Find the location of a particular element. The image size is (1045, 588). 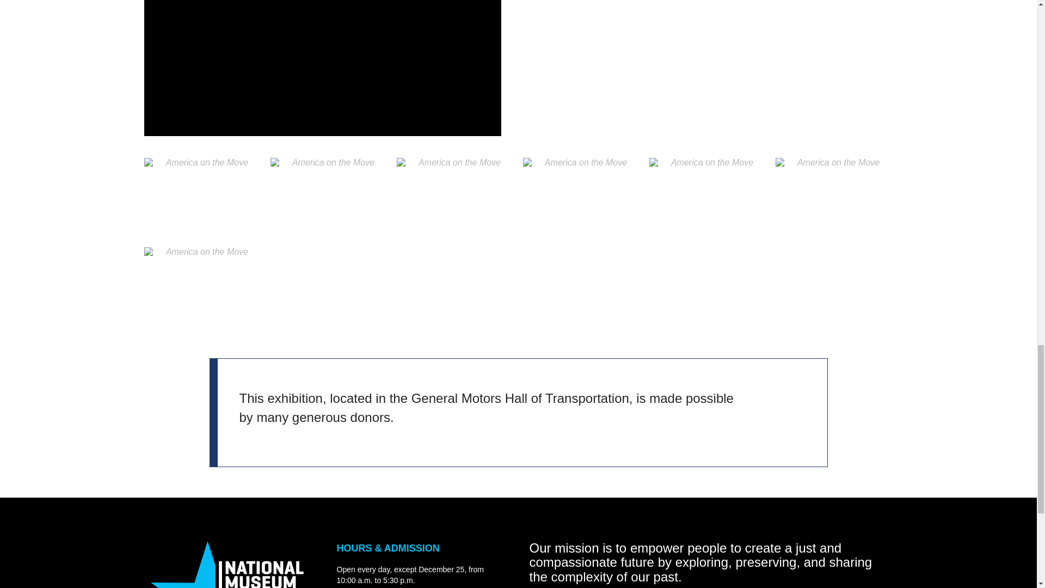

Visitors at the America on the Move exhibition is located at coordinates (581, 198).